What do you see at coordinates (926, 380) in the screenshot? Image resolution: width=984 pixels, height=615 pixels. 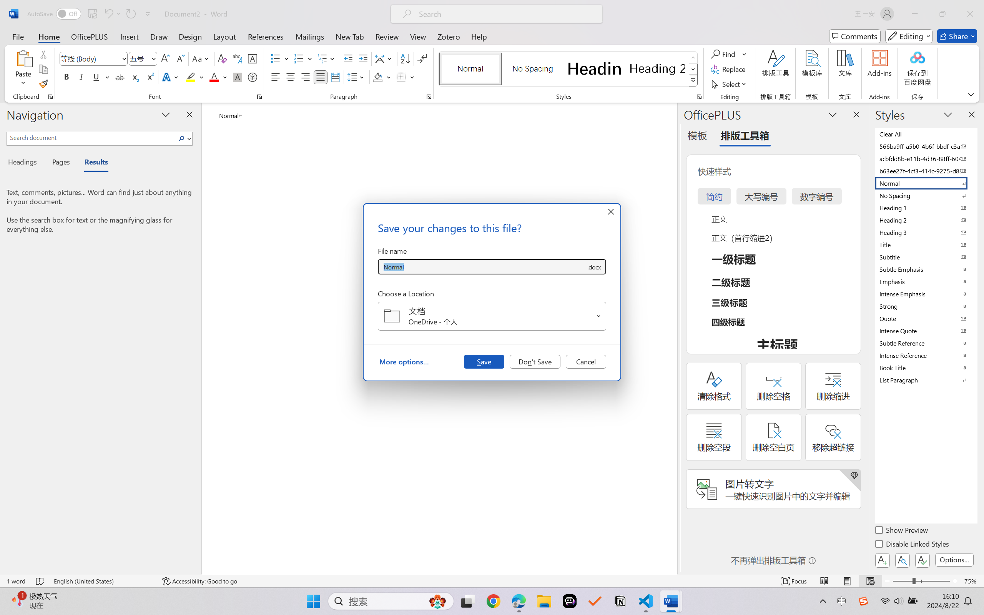 I see `List Paragraph` at bounding box center [926, 380].